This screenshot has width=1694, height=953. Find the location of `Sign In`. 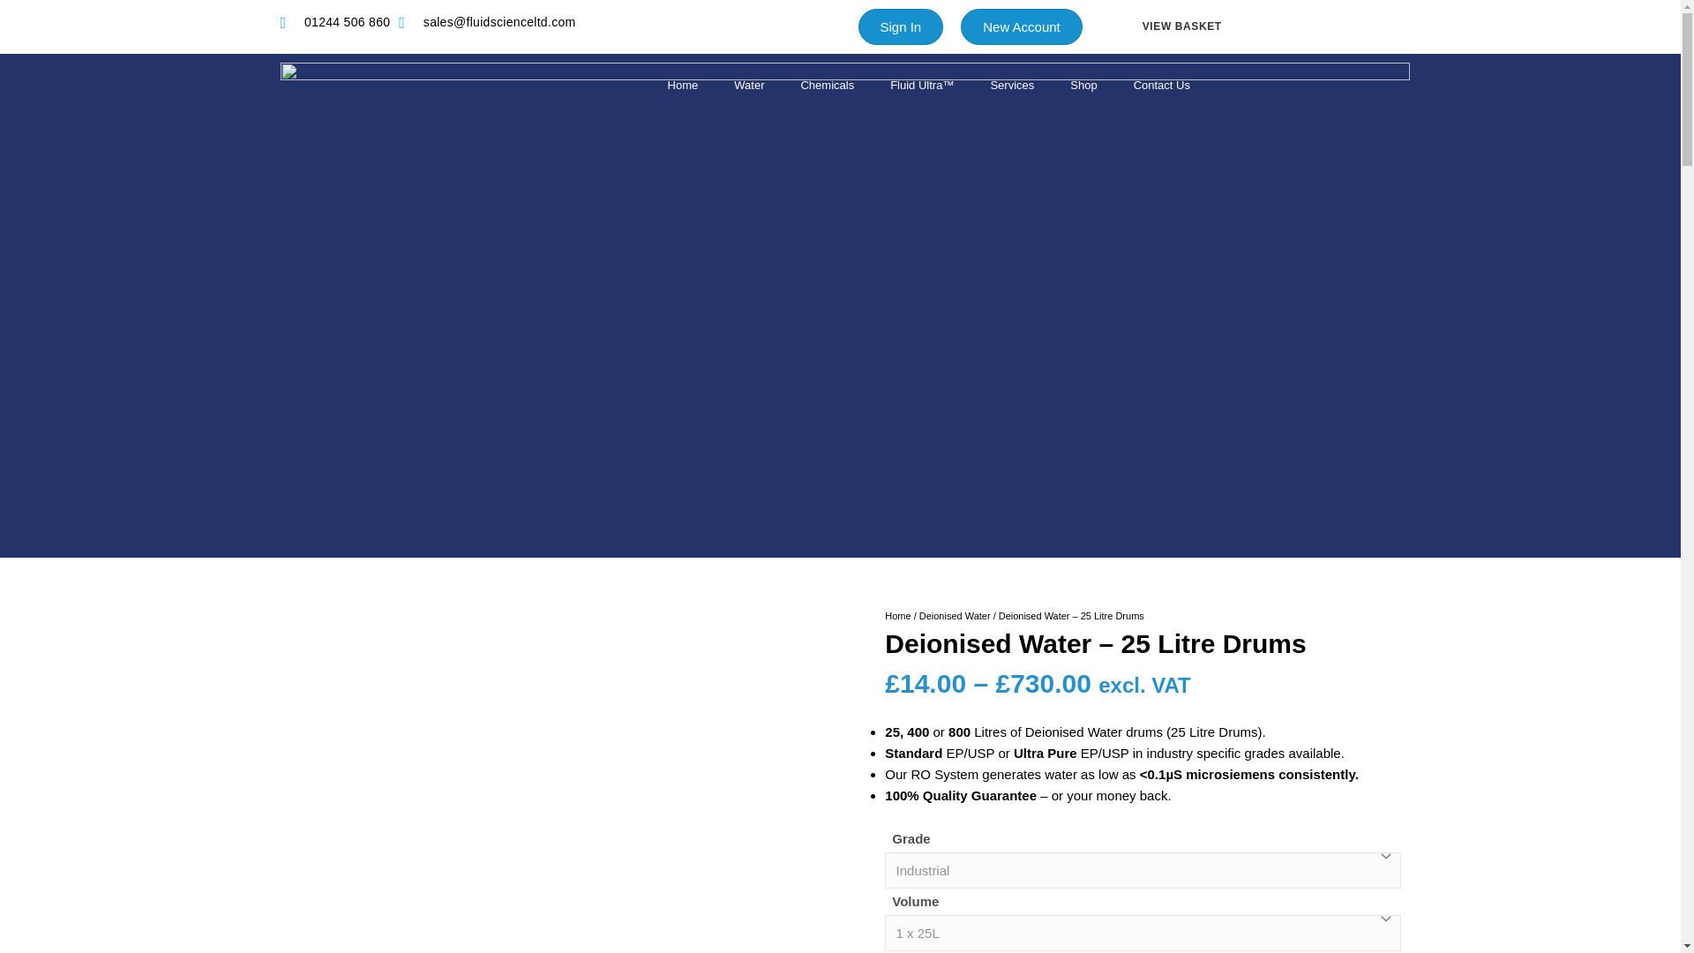

Sign In is located at coordinates (900, 26).